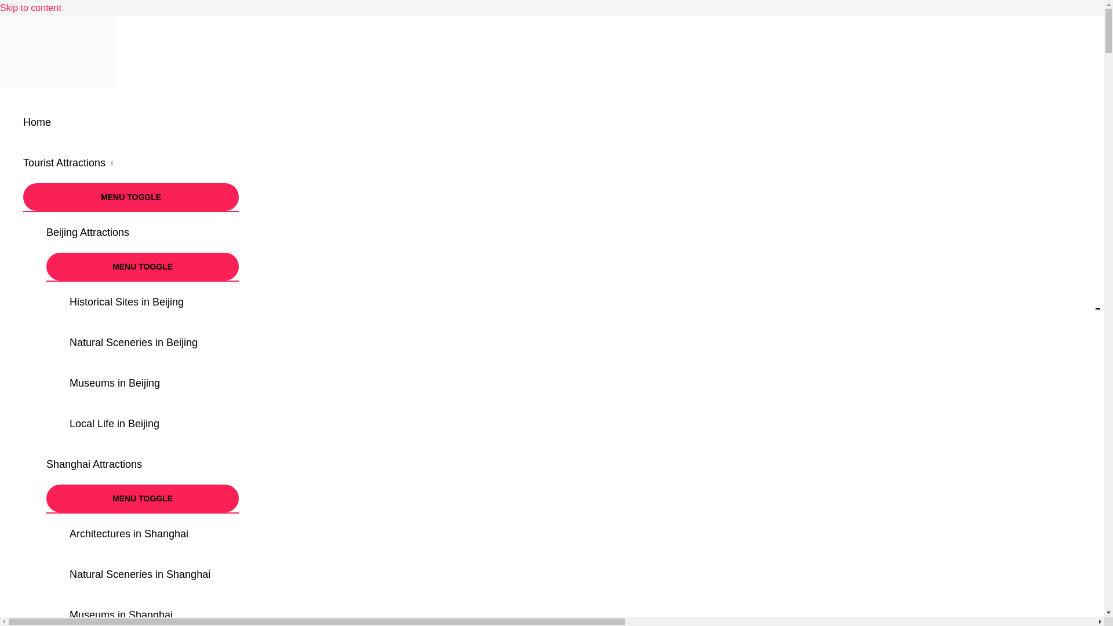  Describe the element at coordinates (143, 232) in the screenshot. I see `Beijing Attractions` at that location.